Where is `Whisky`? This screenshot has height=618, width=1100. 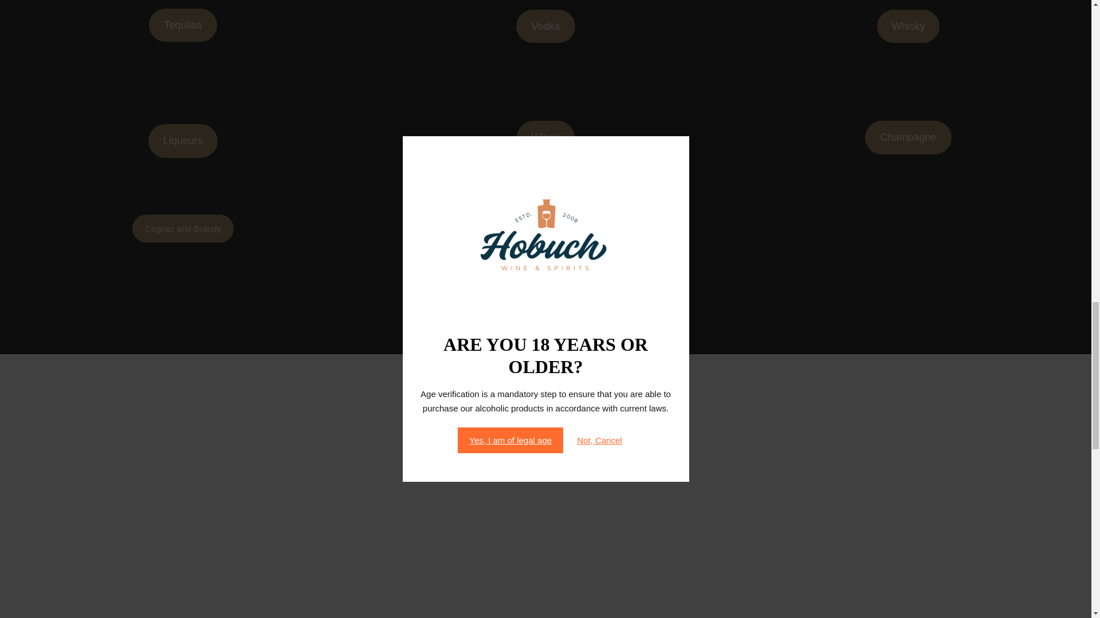 Whisky is located at coordinates (909, 26).